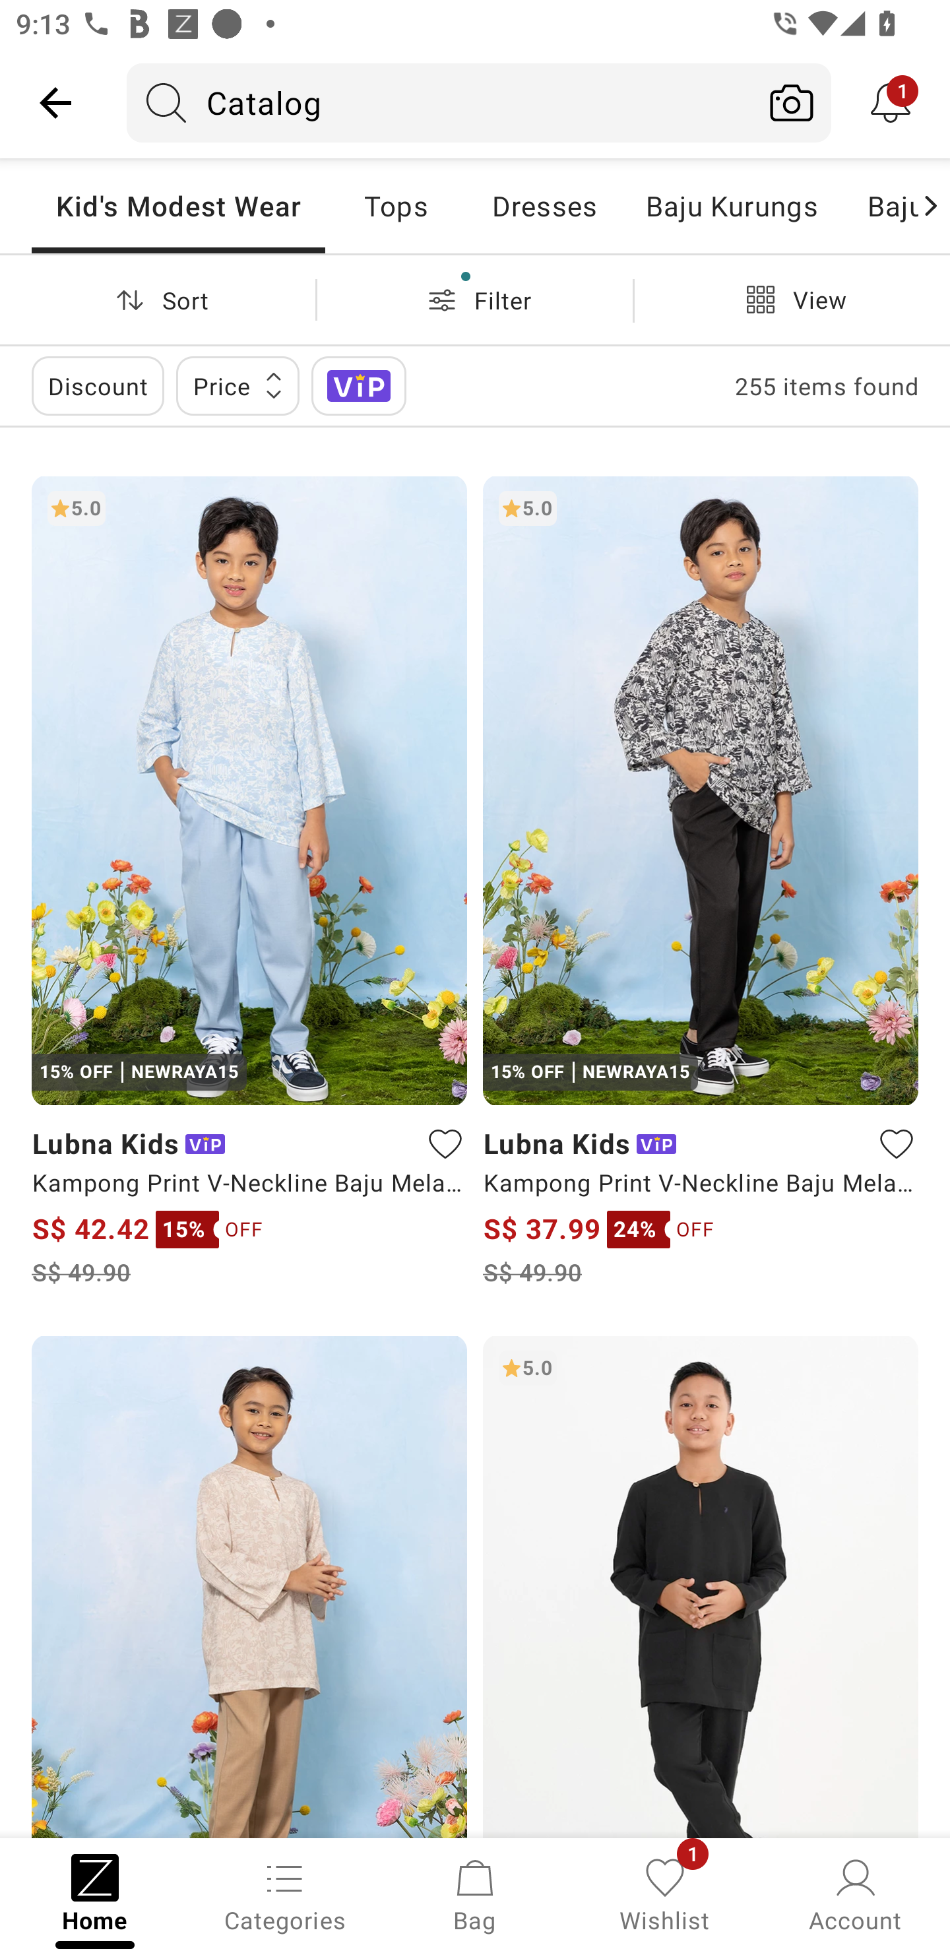  What do you see at coordinates (880, 206) in the screenshot?
I see `Baju Melayu` at bounding box center [880, 206].